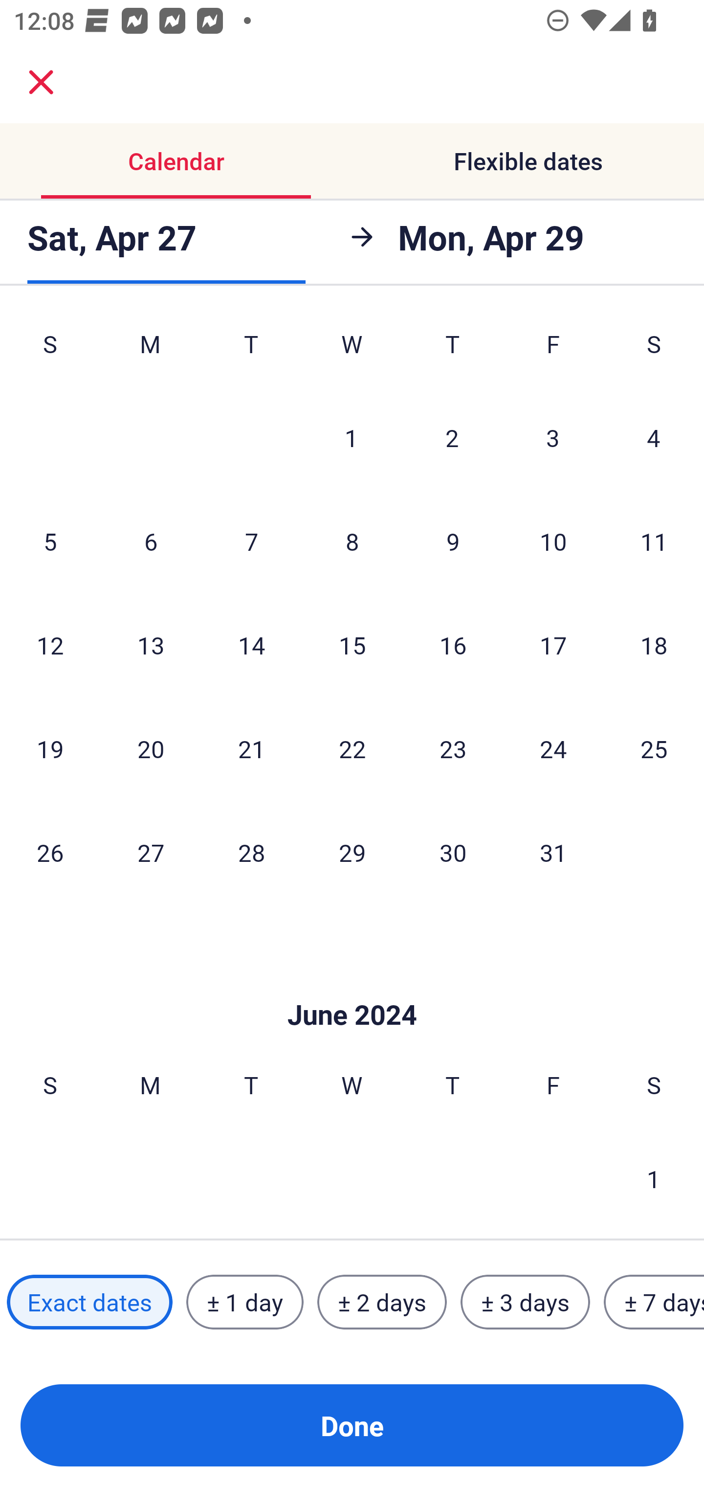 This screenshot has height=1487, width=704. Describe the element at coordinates (654, 1178) in the screenshot. I see `1 Saturday, June 1, 2024` at that location.